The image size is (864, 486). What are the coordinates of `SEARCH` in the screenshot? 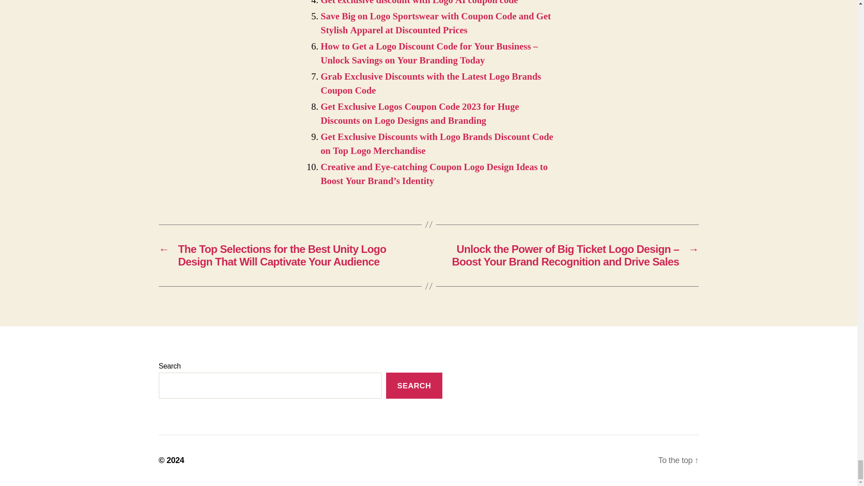 It's located at (414, 386).